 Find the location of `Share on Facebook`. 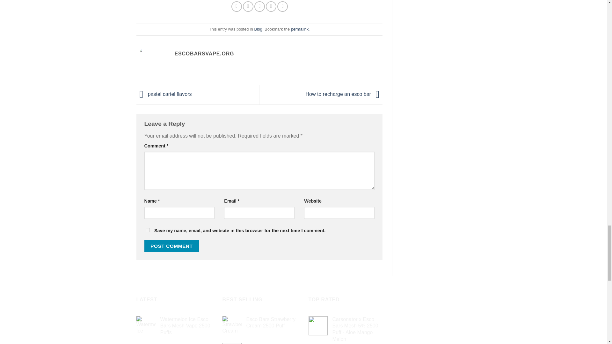

Share on Facebook is located at coordinates (237, 6).